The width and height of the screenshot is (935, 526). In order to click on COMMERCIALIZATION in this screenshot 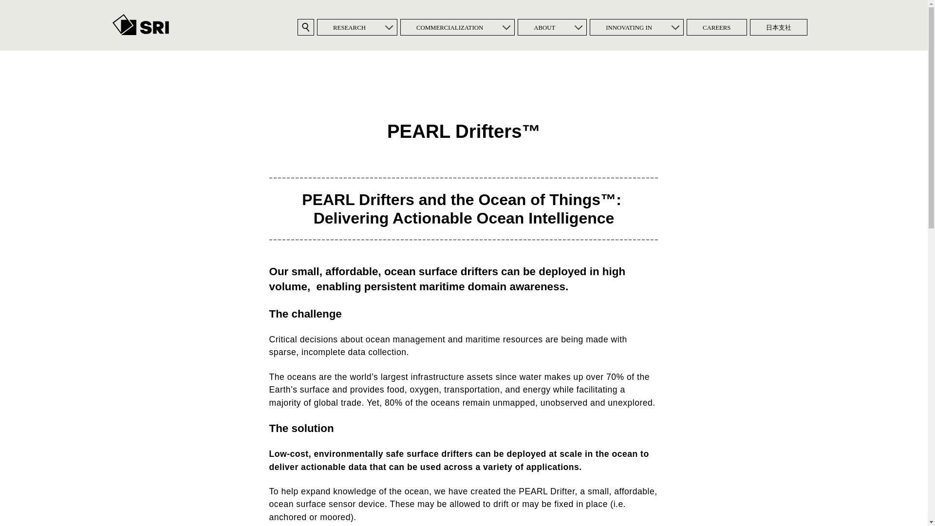, I will do `click(449, 27)`.